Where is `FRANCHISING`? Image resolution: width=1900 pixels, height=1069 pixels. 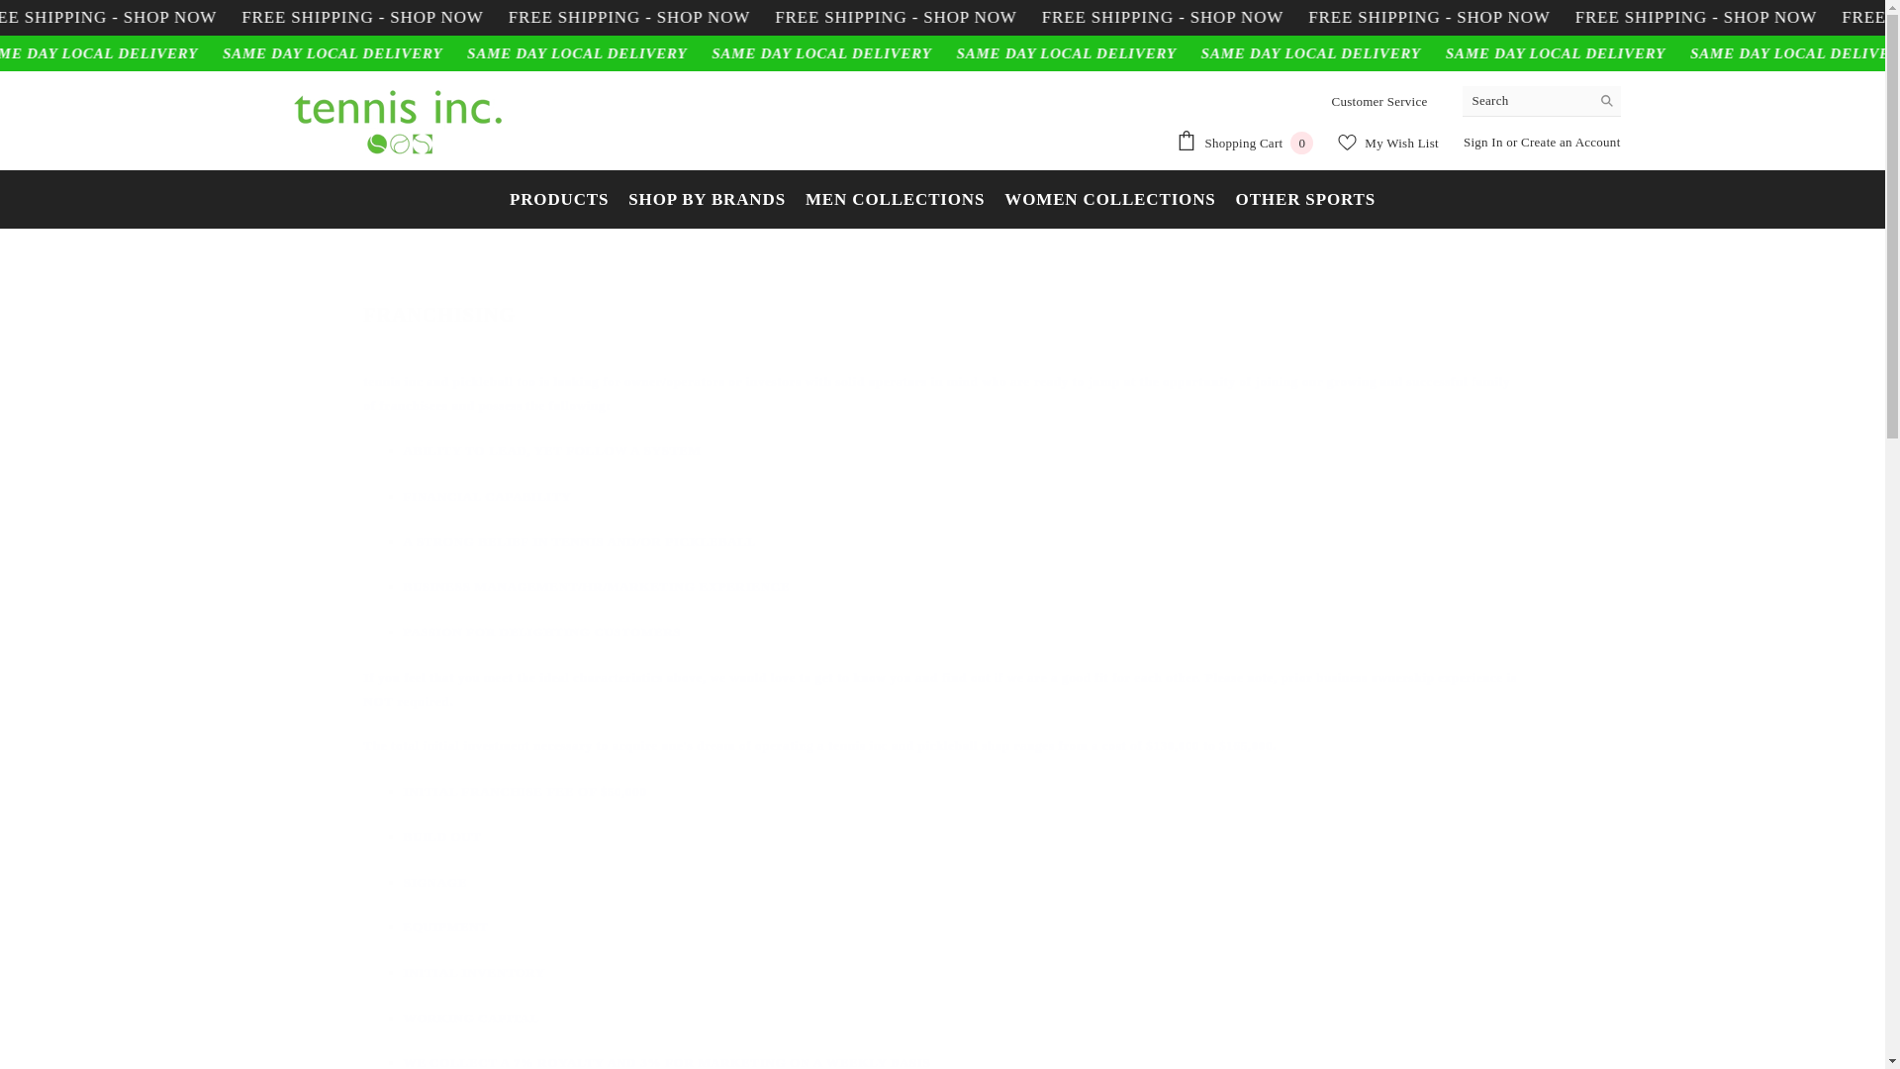 FRANCHISING is located at coordinates (1564, 18).